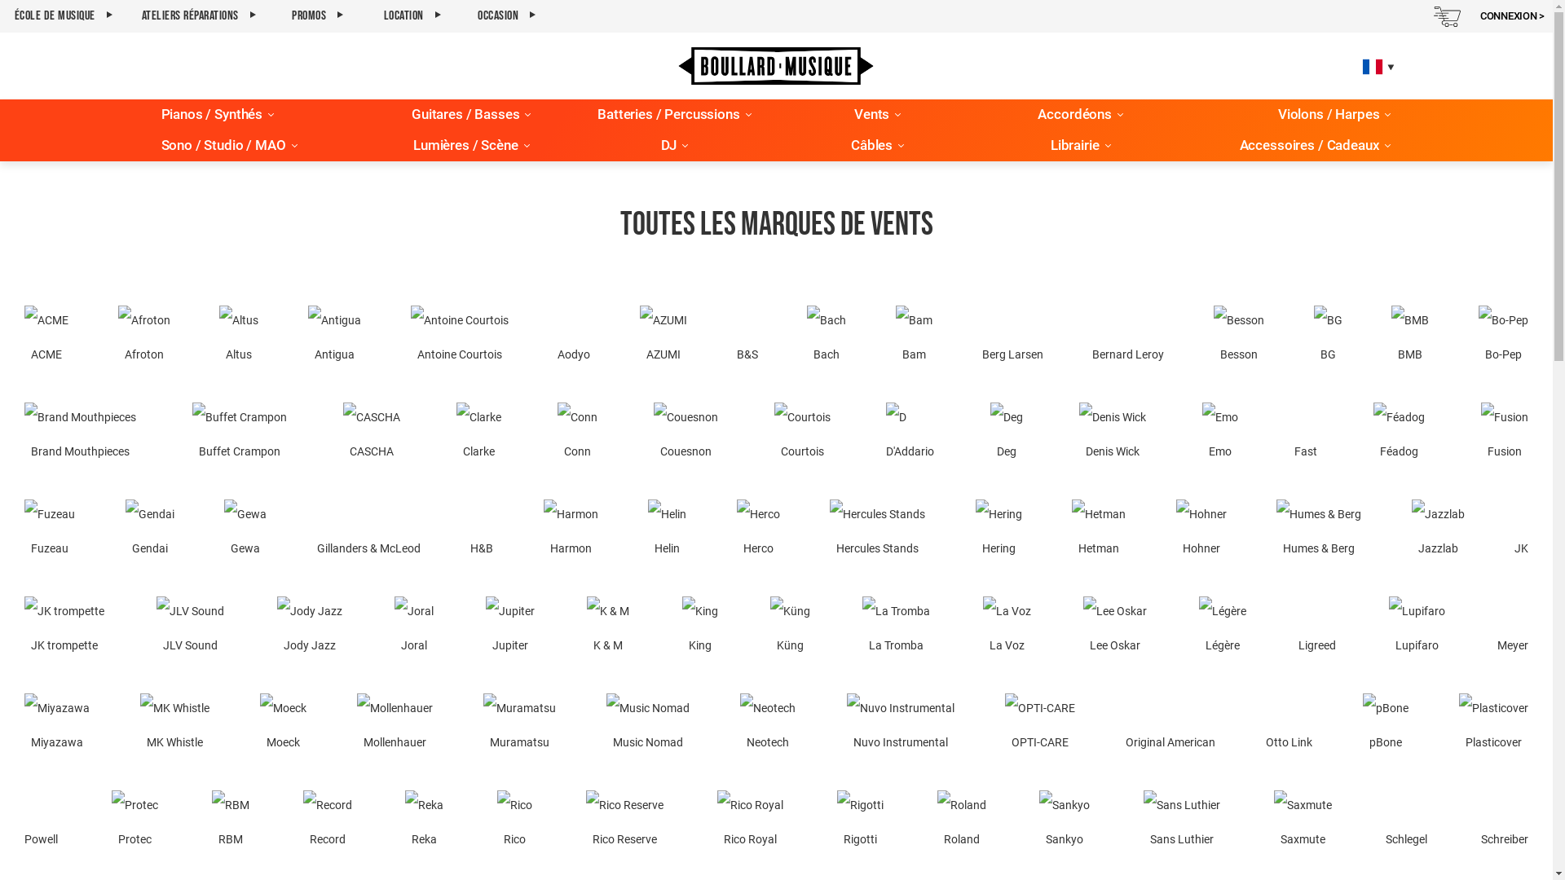  What do you see at coordinates (479, 435) in the screenshot?
I see `Clarke` at bounding box center [479, 435].